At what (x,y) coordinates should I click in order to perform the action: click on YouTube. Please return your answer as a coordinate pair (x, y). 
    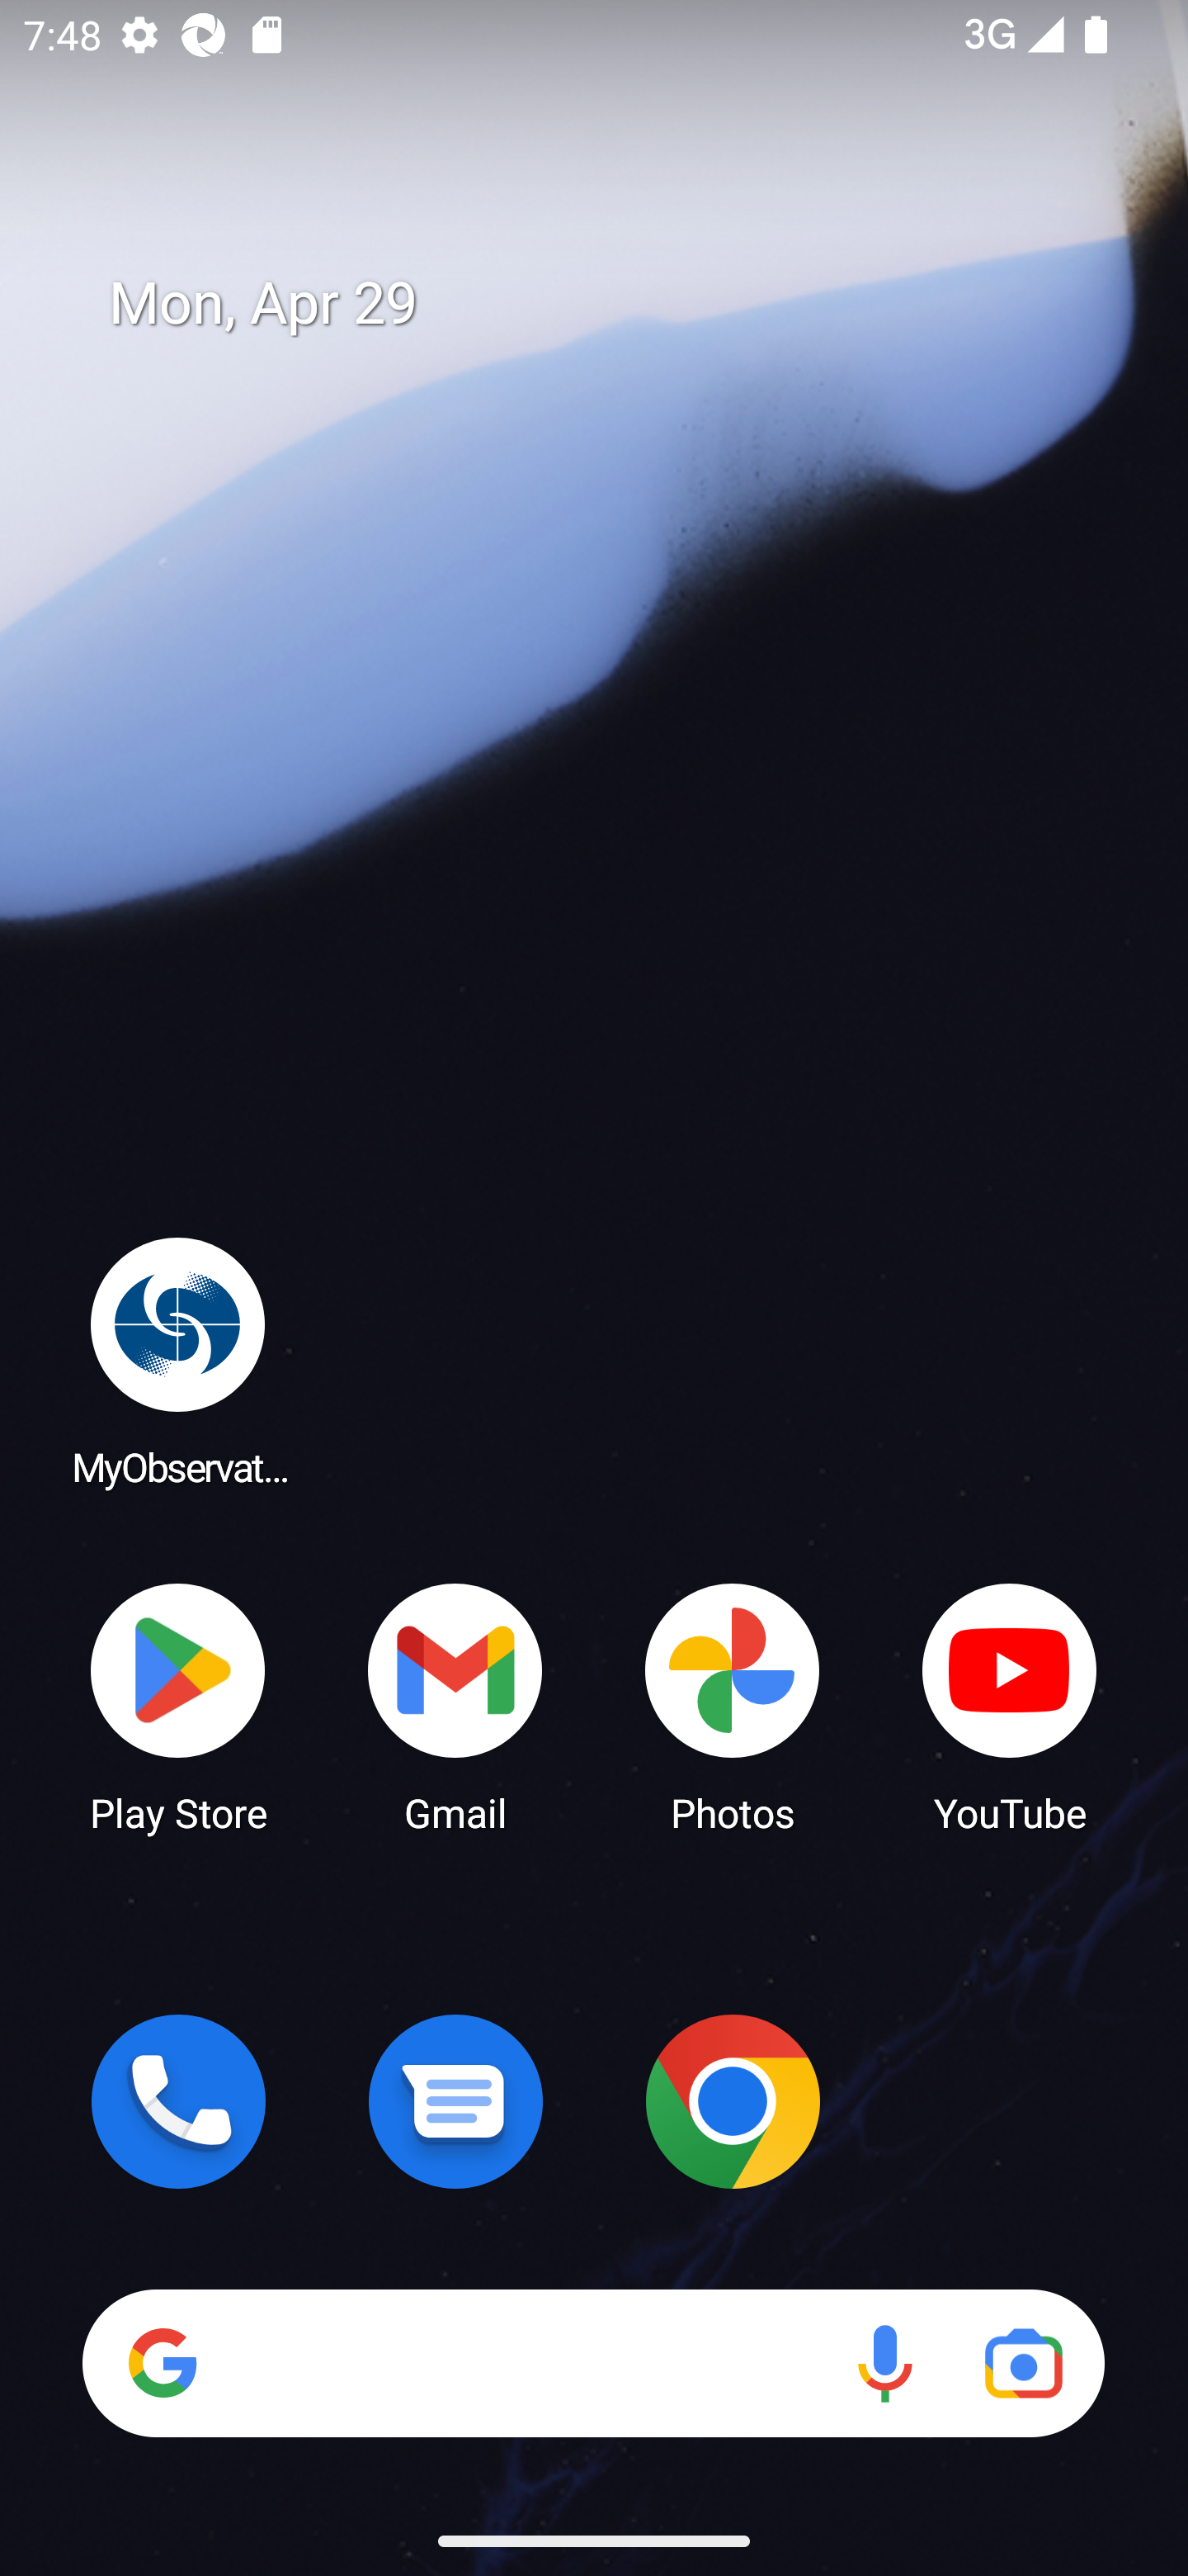
    Looking at the image, I should click on (1010, 1706).